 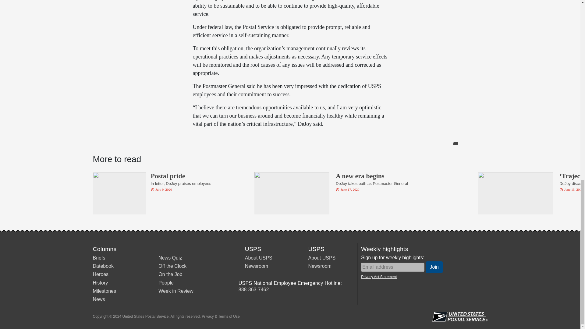 I want to click on Week in Review, so click(x=175, y=291).